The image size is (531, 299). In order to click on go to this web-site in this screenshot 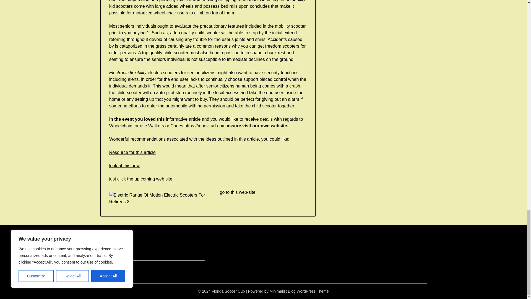, I will do `click(237, 192)`.